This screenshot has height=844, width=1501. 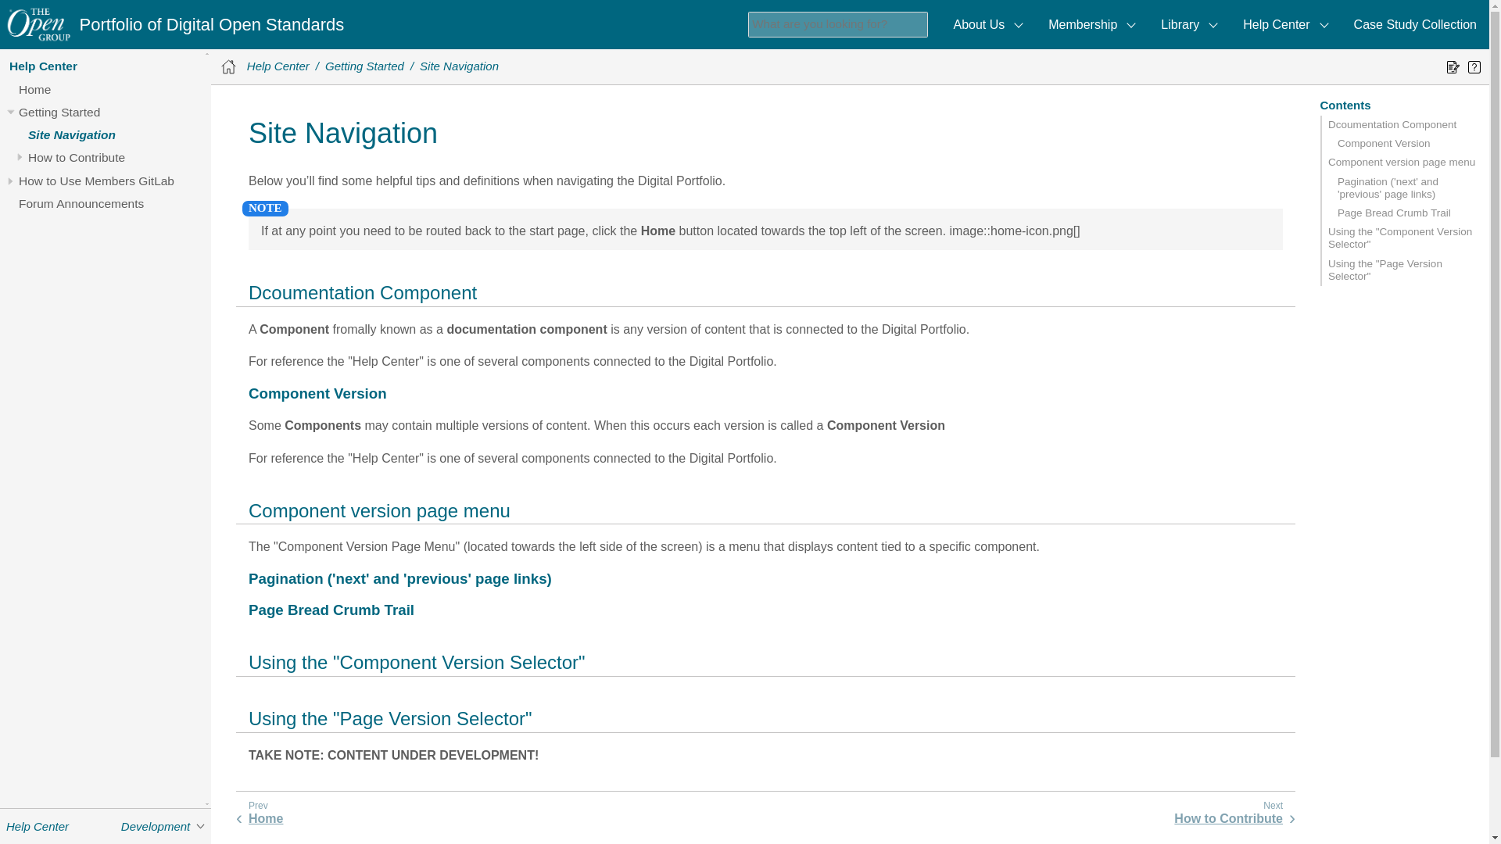 I want to click on Library, so click(x=1189, y=24).